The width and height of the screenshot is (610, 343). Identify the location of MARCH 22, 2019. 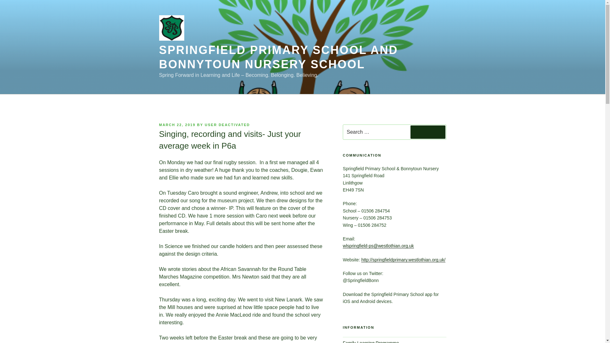
(177, 124).